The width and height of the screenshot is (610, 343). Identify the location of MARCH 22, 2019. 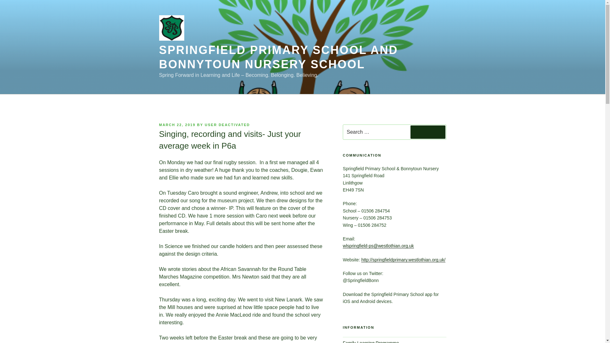
(177, 124).